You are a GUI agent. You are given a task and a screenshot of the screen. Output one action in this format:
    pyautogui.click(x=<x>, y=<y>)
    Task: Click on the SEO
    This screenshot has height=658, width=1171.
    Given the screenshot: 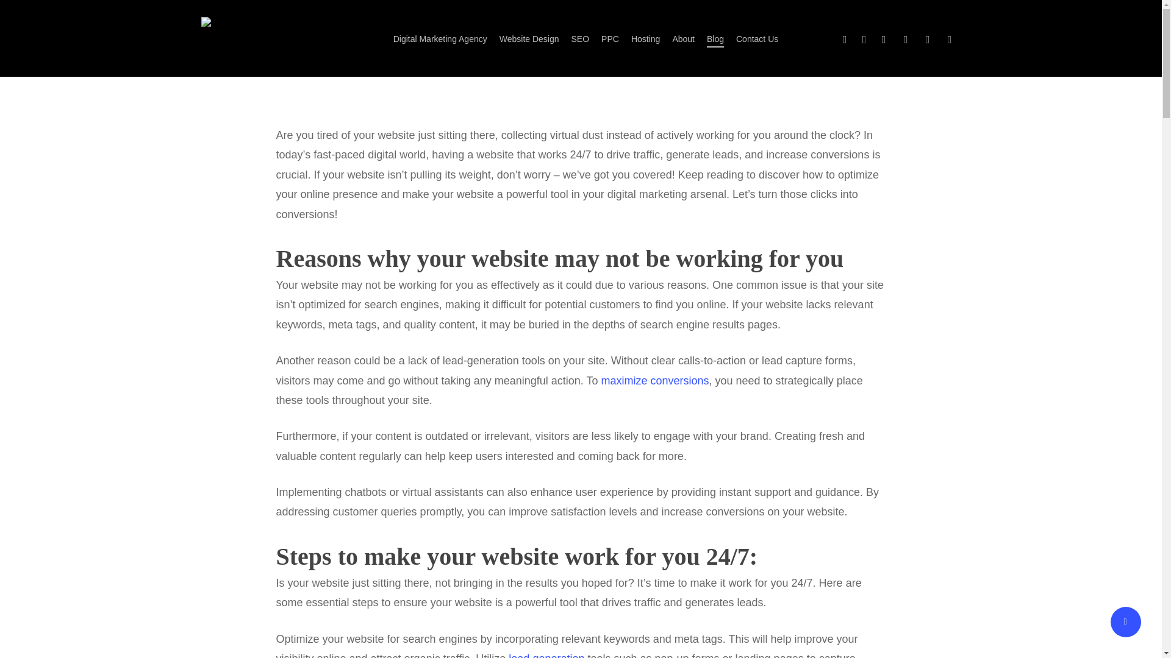 What is the action you would take?
    pyautogui.click(x=581, y=39)
    